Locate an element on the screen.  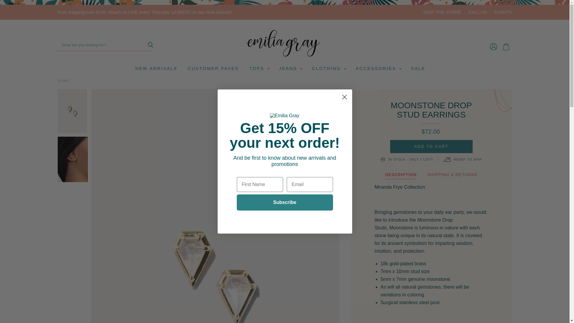
CLOTHING is located at coordinates (328, 68).